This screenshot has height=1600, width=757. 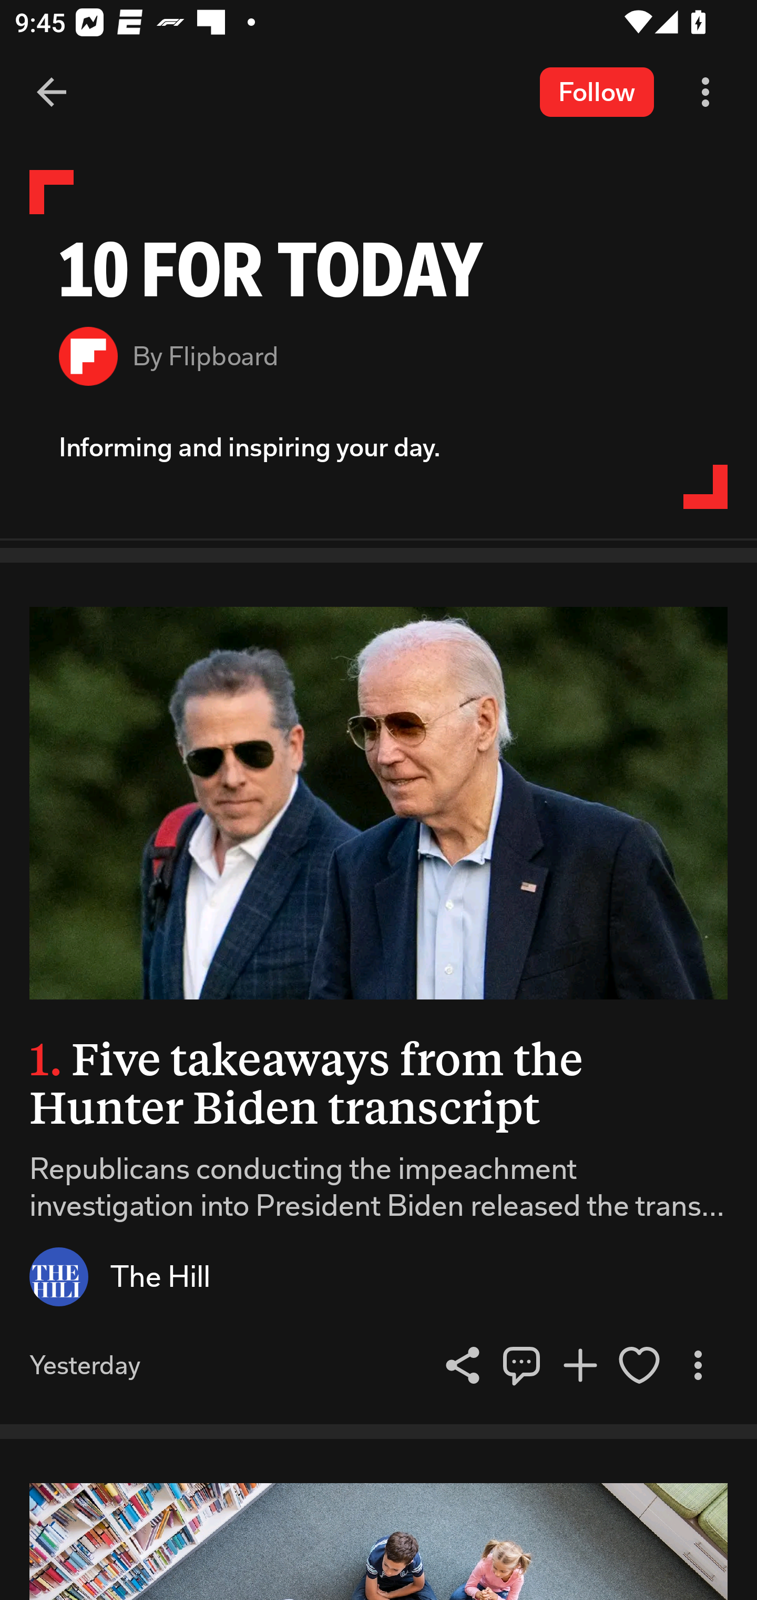 I want to click on Share, so click(x=521, y=1365).